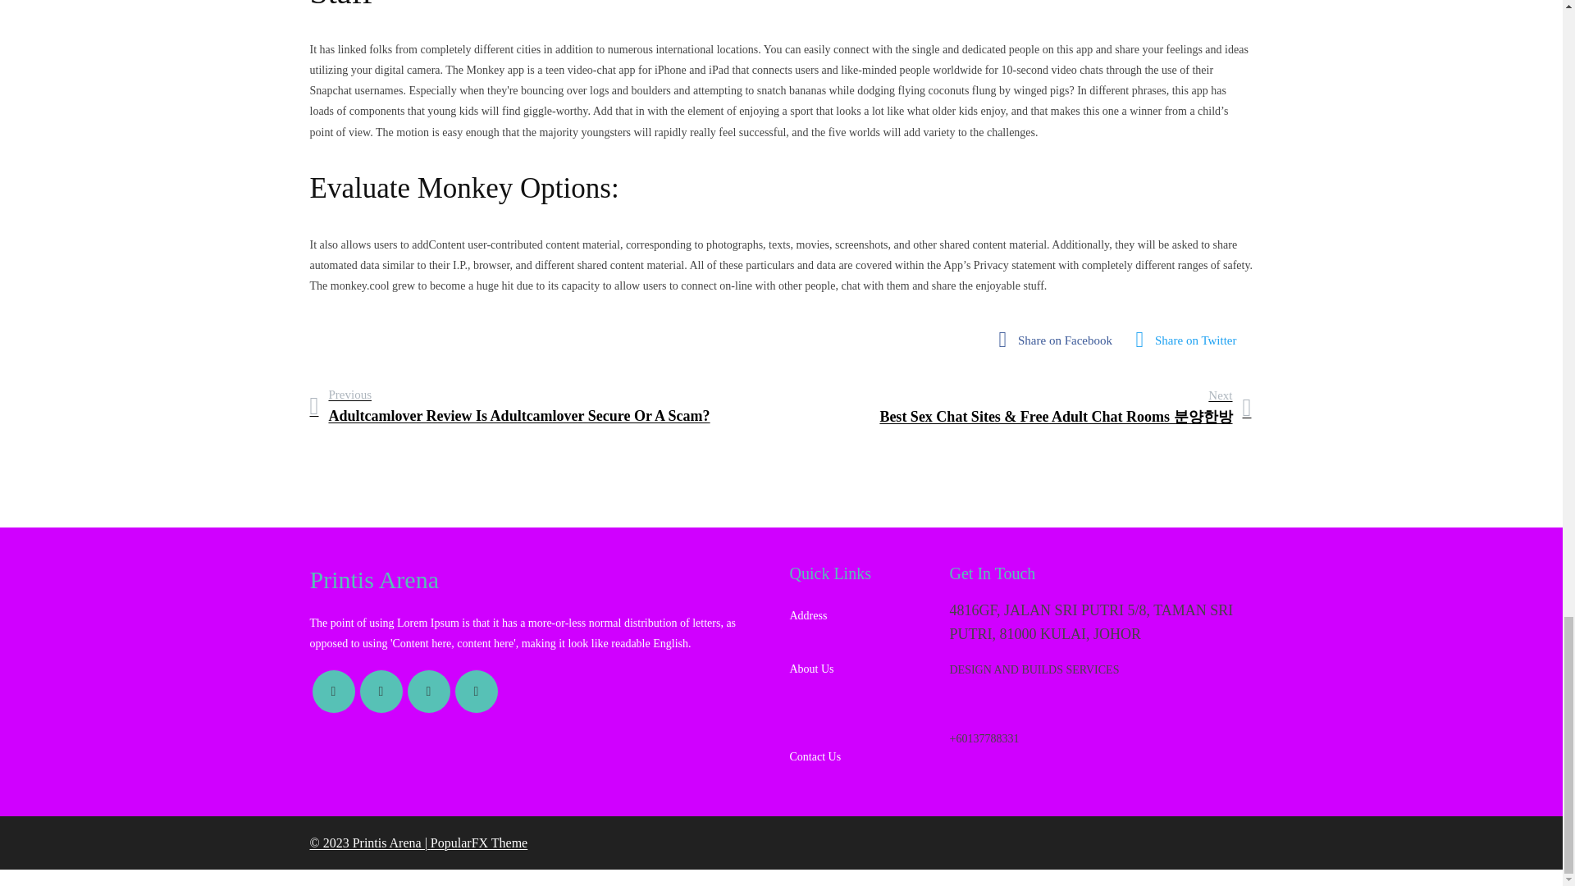  What do you see at coordinates (1060, 340) in the screenshot?
I see `fab fa-facebook-square` at bounding box center [1060, 340].